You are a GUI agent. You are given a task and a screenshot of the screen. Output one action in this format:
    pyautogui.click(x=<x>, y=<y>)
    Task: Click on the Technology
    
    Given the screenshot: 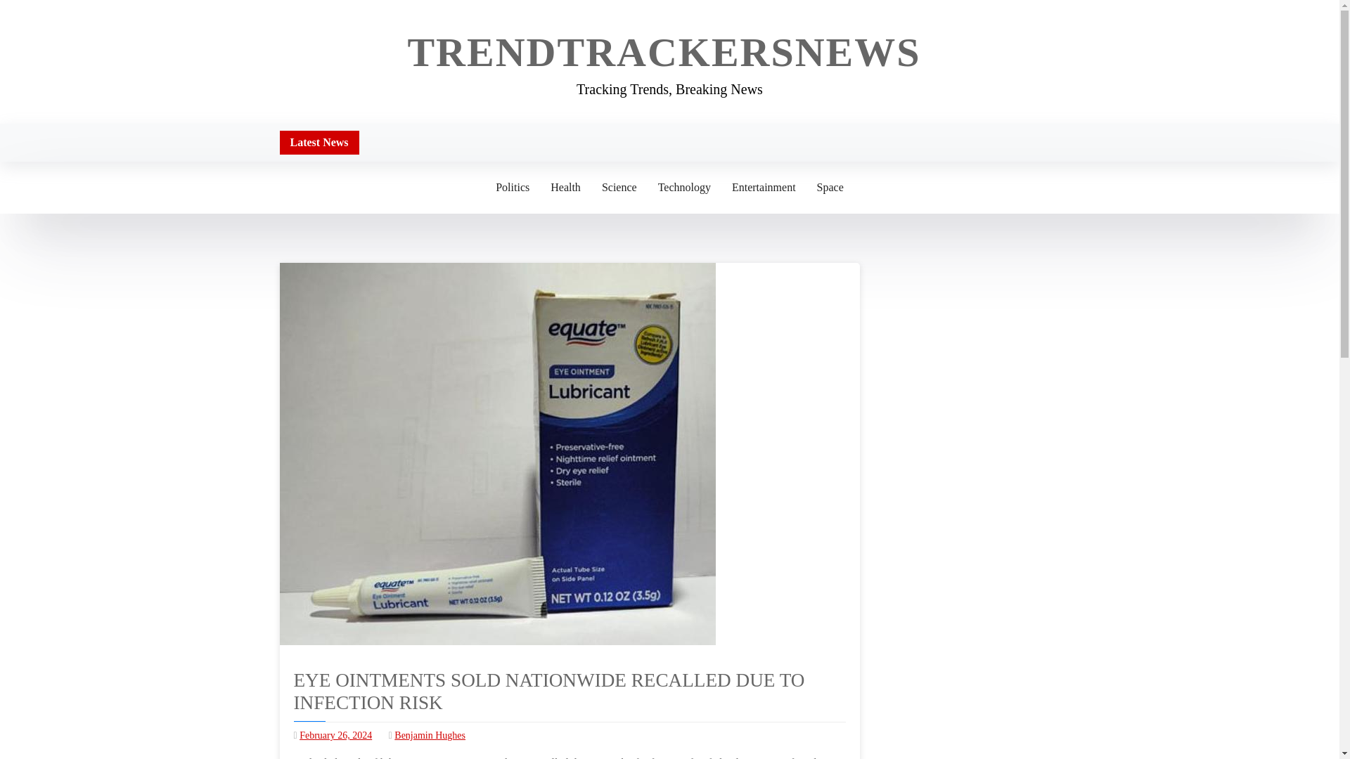 What is the action you would take?
    pyautogui.click(x=684, y=187)
    